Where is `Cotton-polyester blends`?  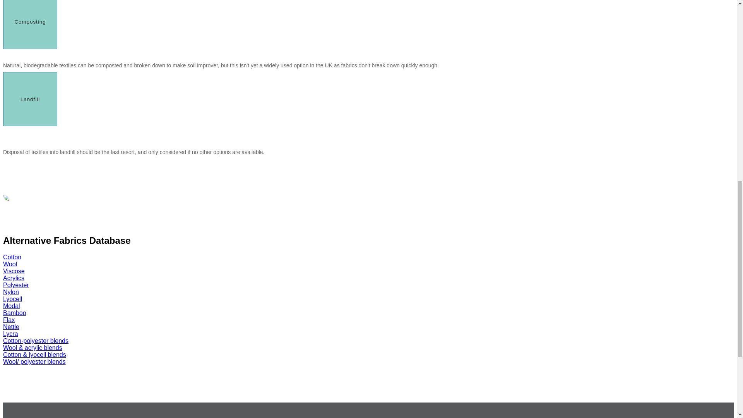 Cotton-polyester blends is located at coordinates (36, 341).